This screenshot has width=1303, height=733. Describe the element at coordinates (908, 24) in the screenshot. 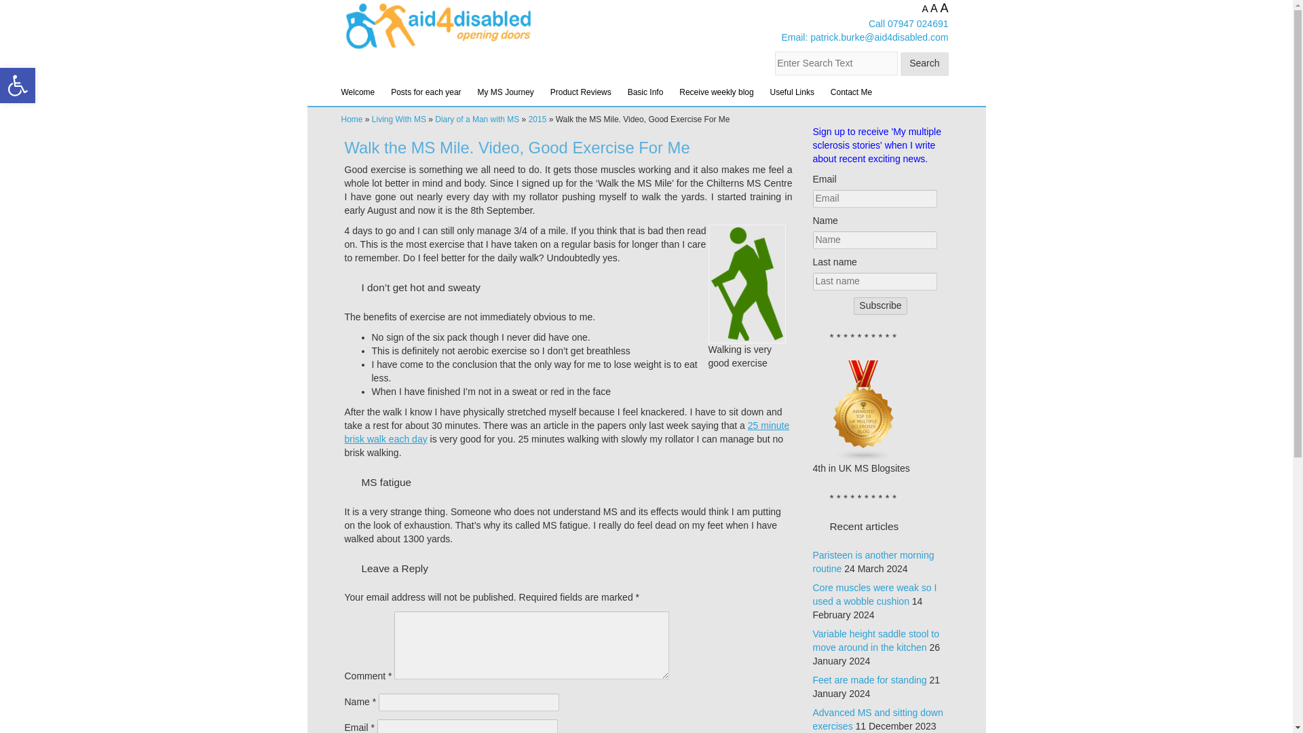

I see `Call 07947 024691` at that location.